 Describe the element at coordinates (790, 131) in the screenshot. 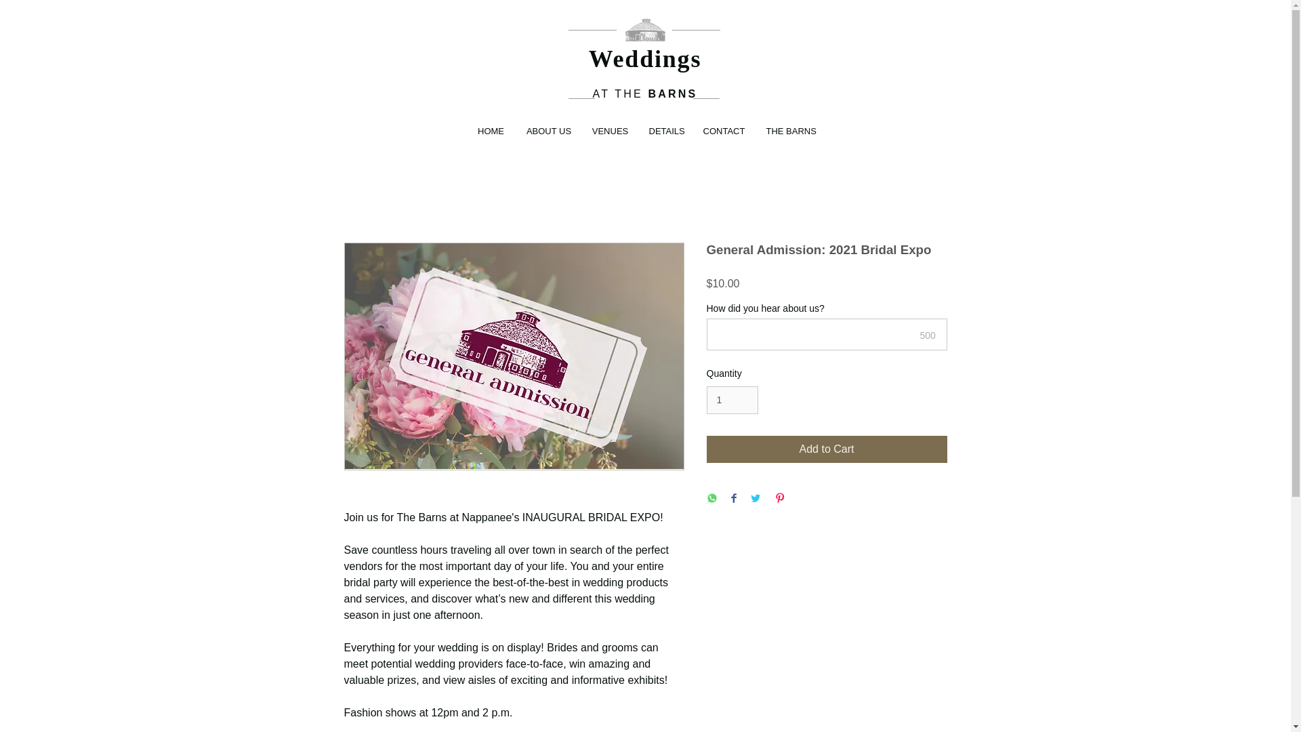

I see `THE BARNS` at that location.